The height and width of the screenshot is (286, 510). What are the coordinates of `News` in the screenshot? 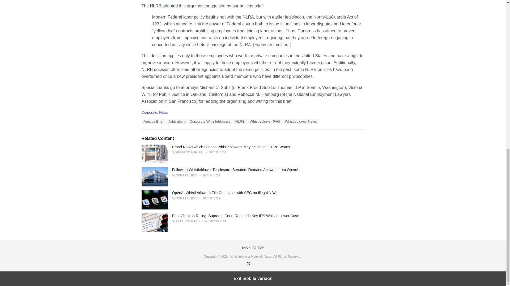 It's located at (163, 112).